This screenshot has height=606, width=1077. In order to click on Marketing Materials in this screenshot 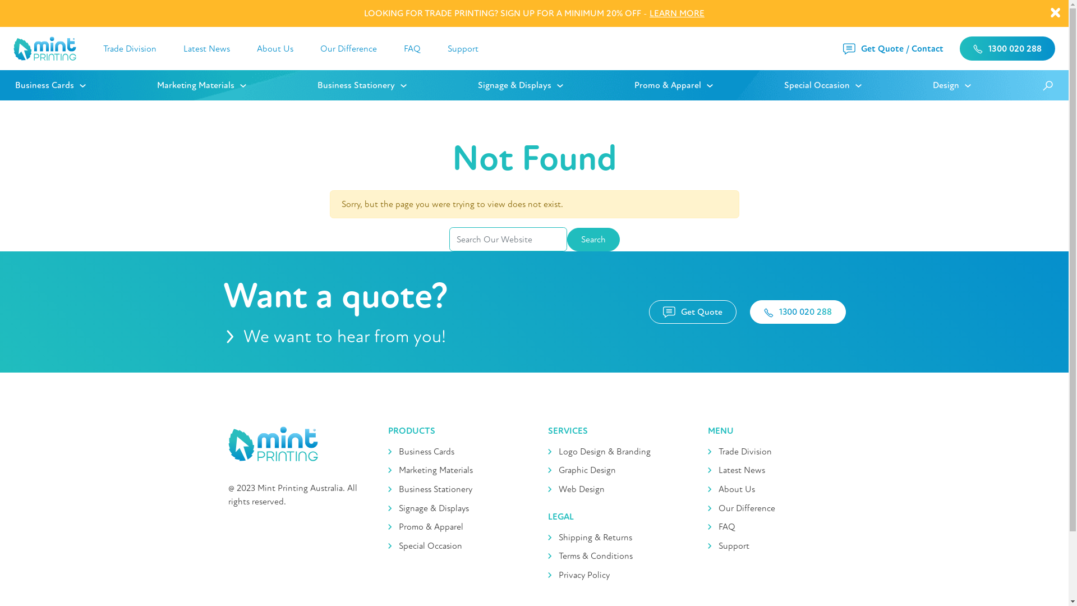, I will do `click(454, 471)`.